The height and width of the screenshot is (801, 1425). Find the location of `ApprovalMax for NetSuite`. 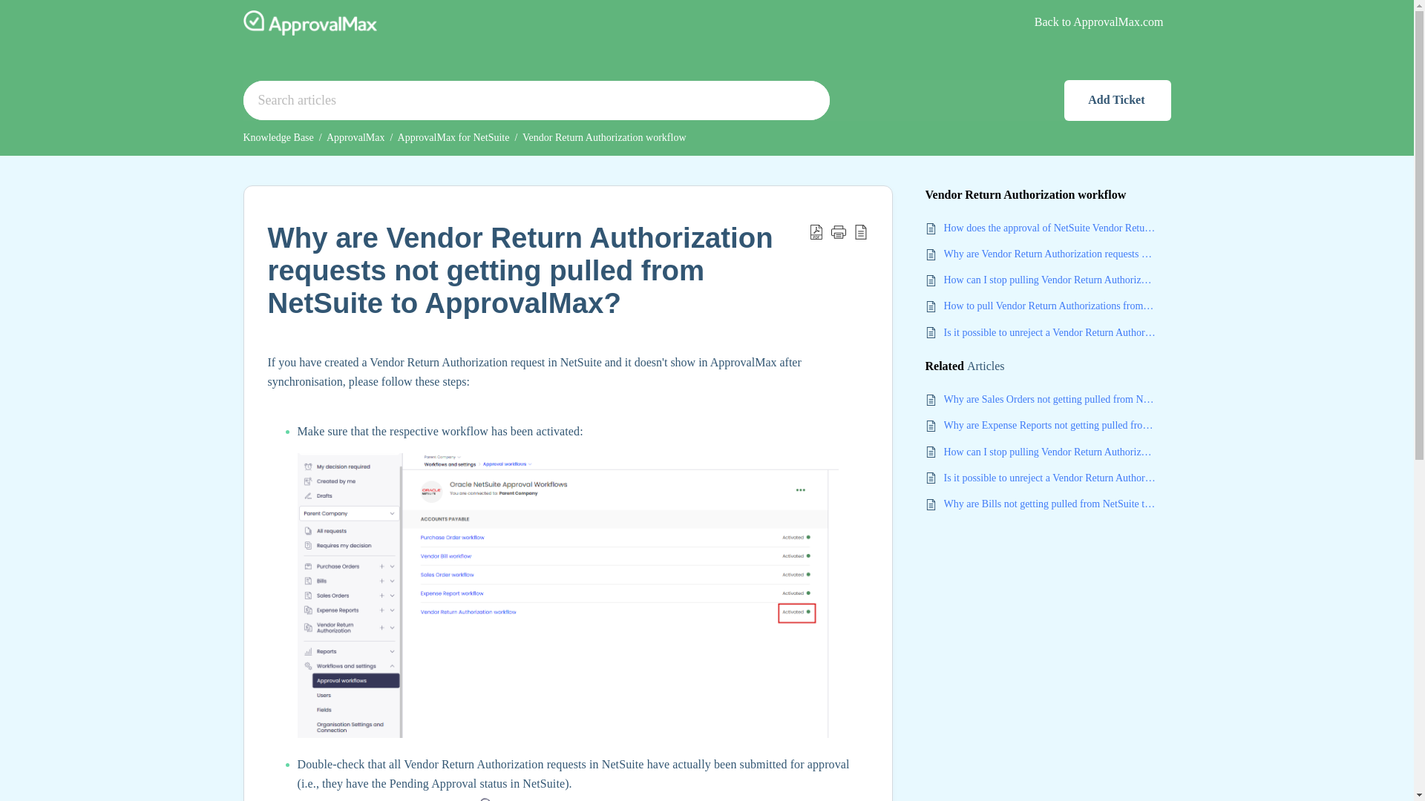

ApprovalMax for NetSuite is located at coordinates (453, 138).